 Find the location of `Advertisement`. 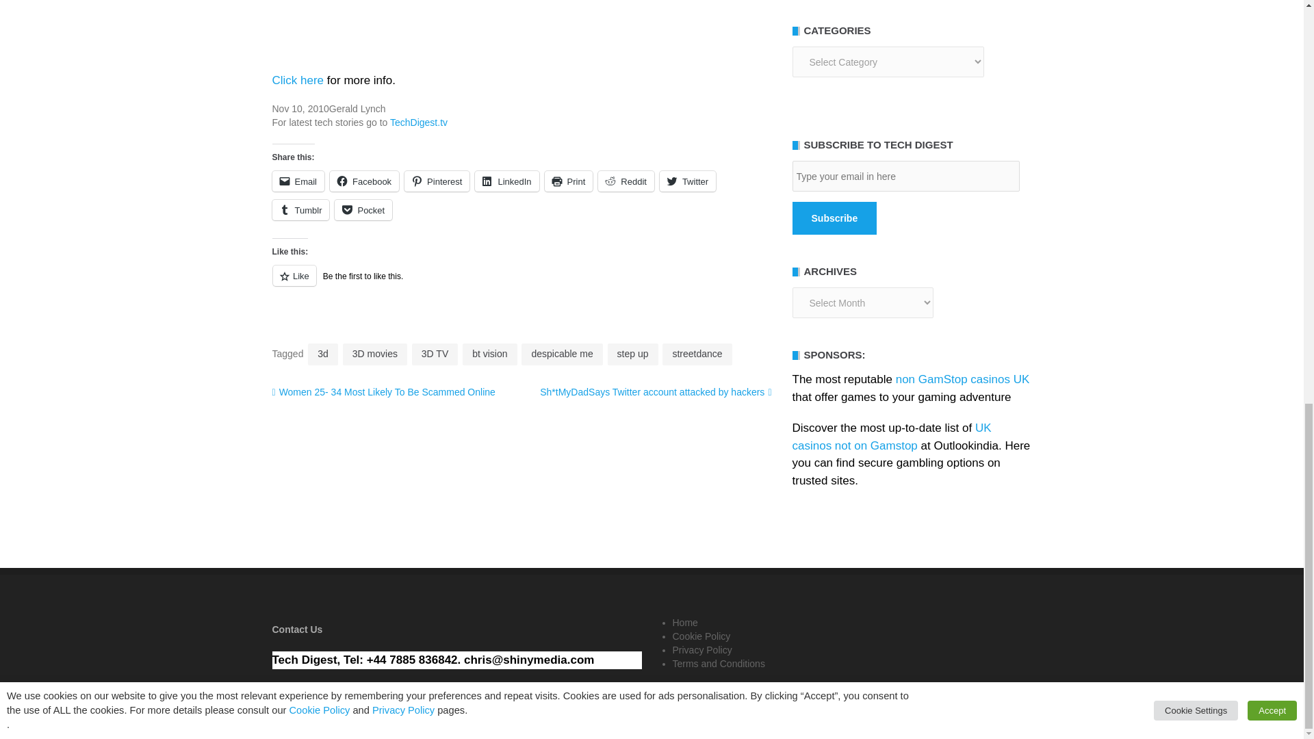

Advertisement is located at coordinates (521, 29).